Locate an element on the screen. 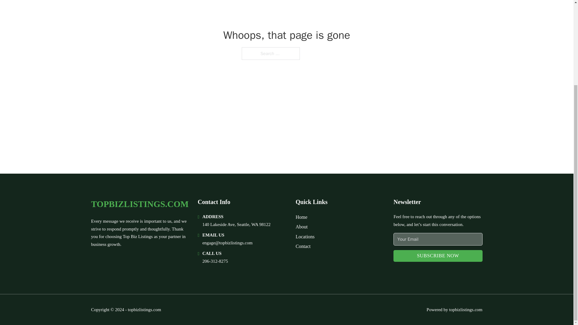 This screenshot has width=578, height=325. Locations is located at coordinates (305, 237).